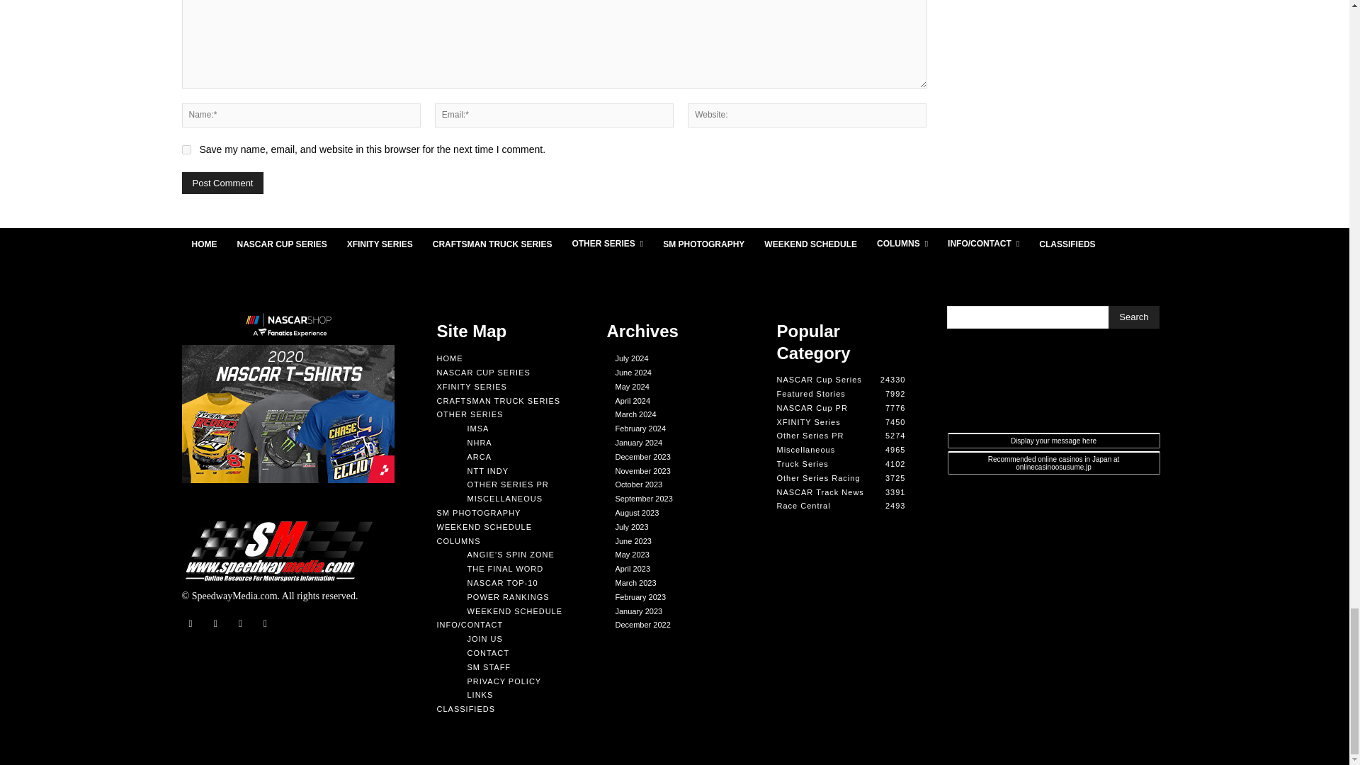 The image size is (1360, 765). I want to click on yes, so click(186, 150).